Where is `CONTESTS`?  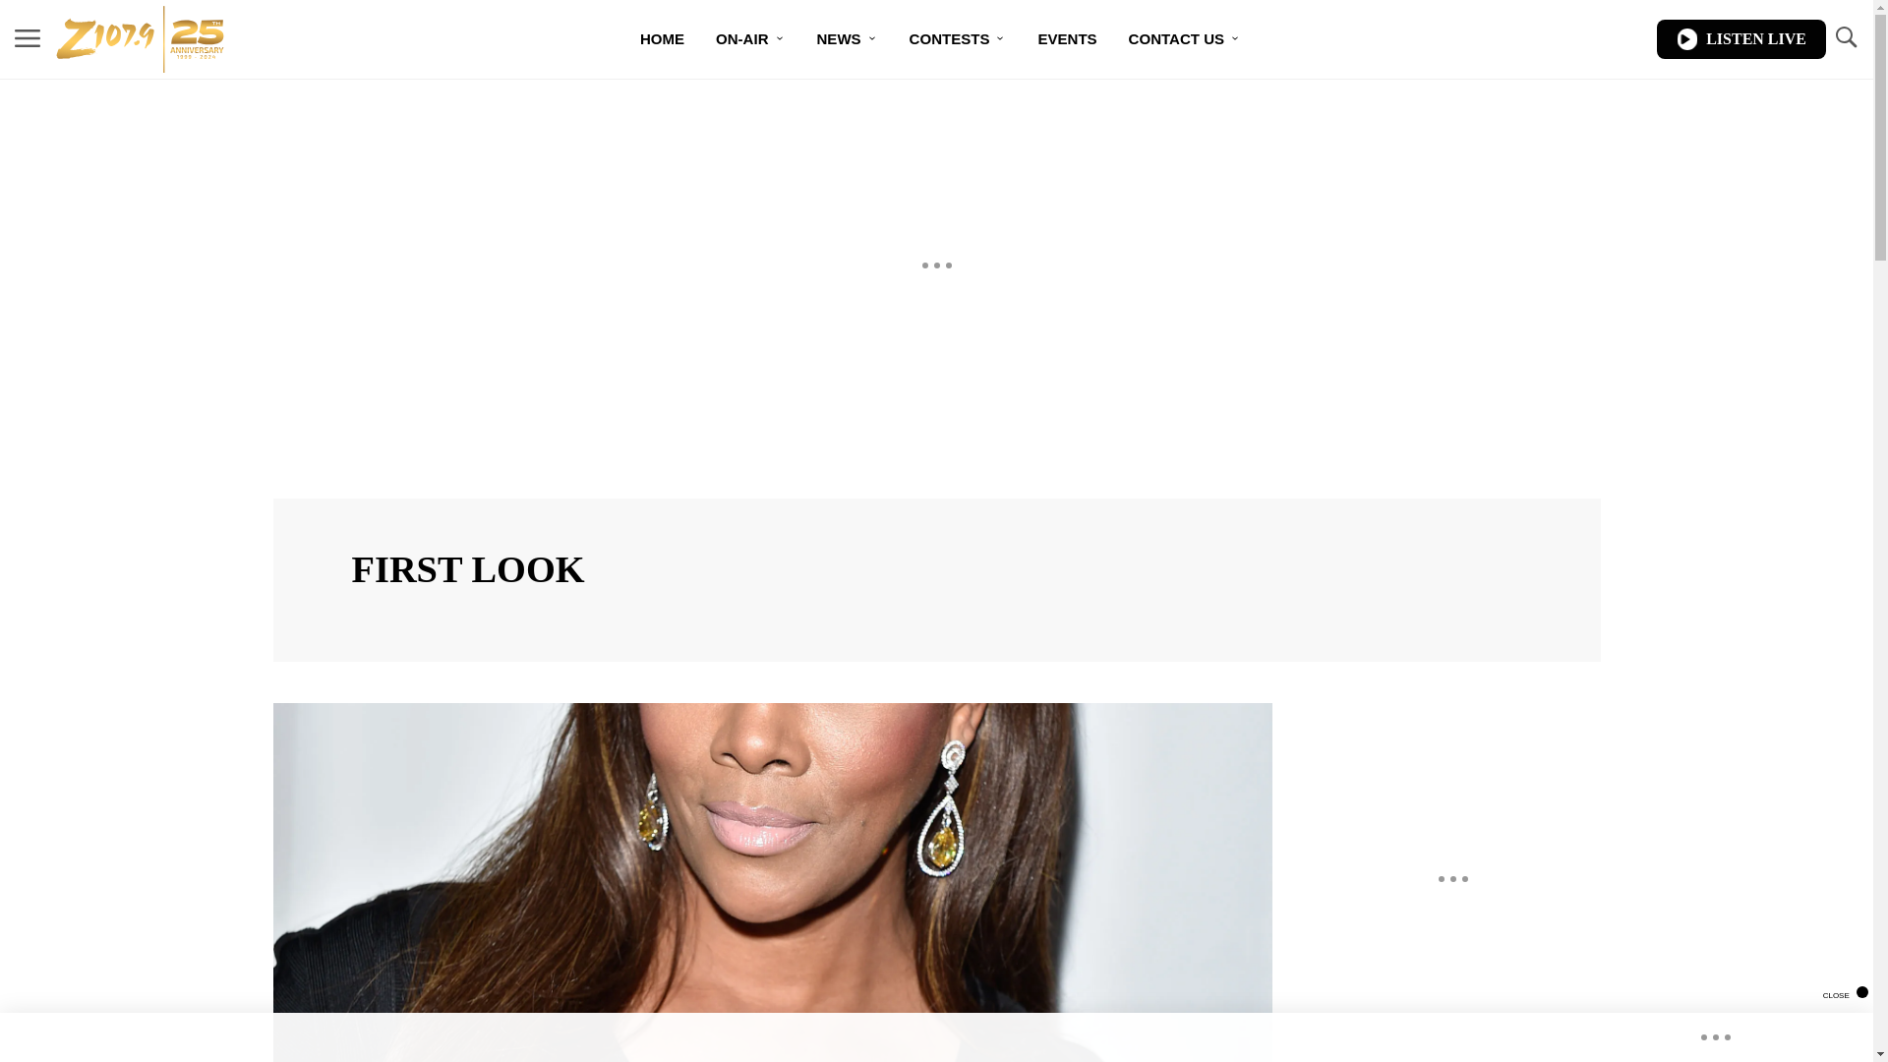 CONTESTS is located at coordinates (958, 39).